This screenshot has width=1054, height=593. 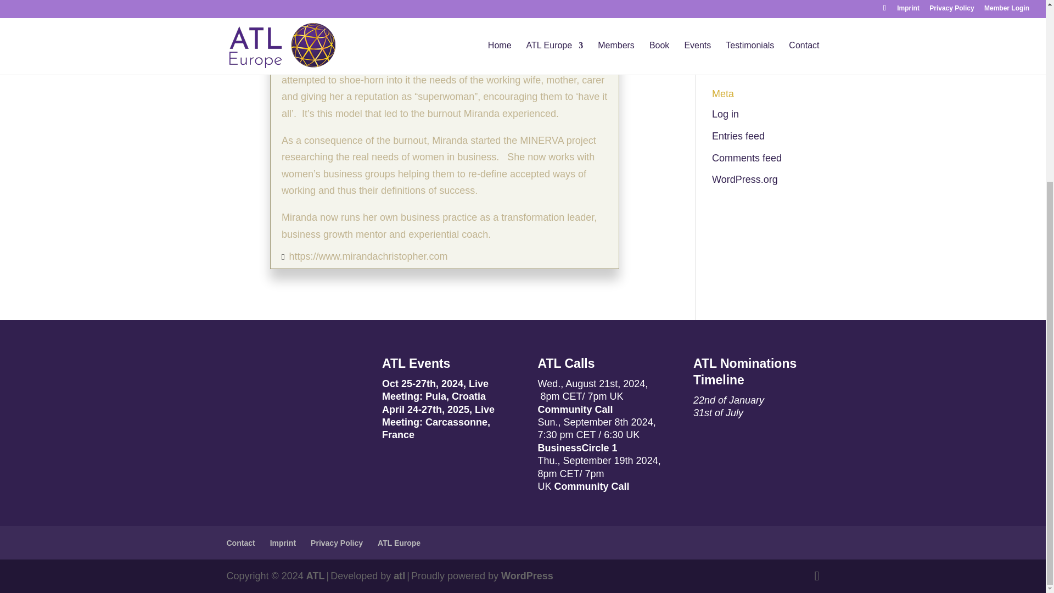 I want to click on WordPress.org, so click(x=744, y=179).